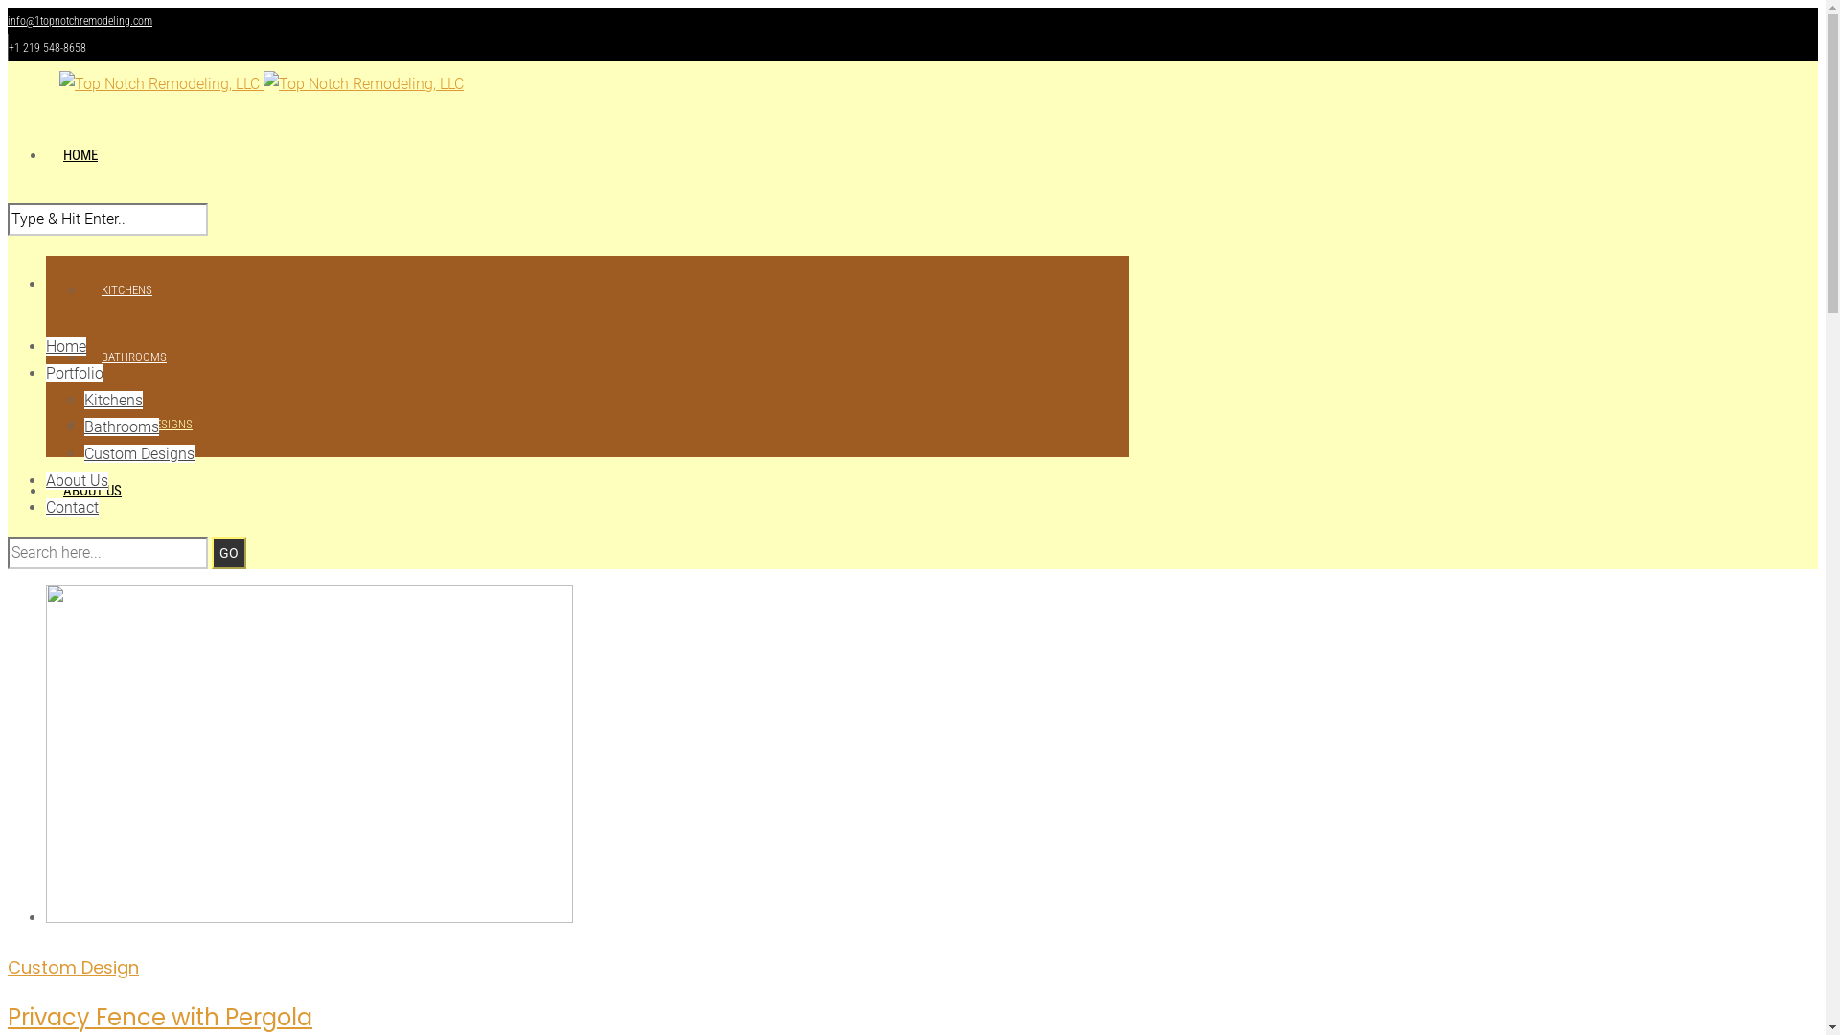 The image size is (1840, 1035). Describe the element at coordinates (229, 553) in the screenshot. I see `GO` at that location.